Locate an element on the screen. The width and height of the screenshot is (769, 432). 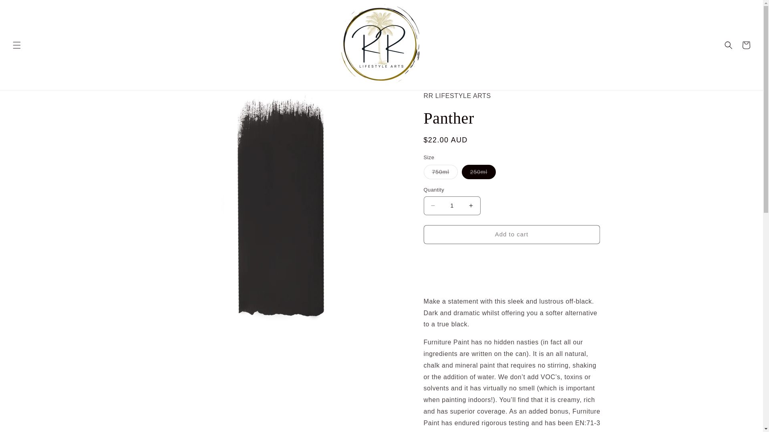
1 is located at coordinates (452, 206).